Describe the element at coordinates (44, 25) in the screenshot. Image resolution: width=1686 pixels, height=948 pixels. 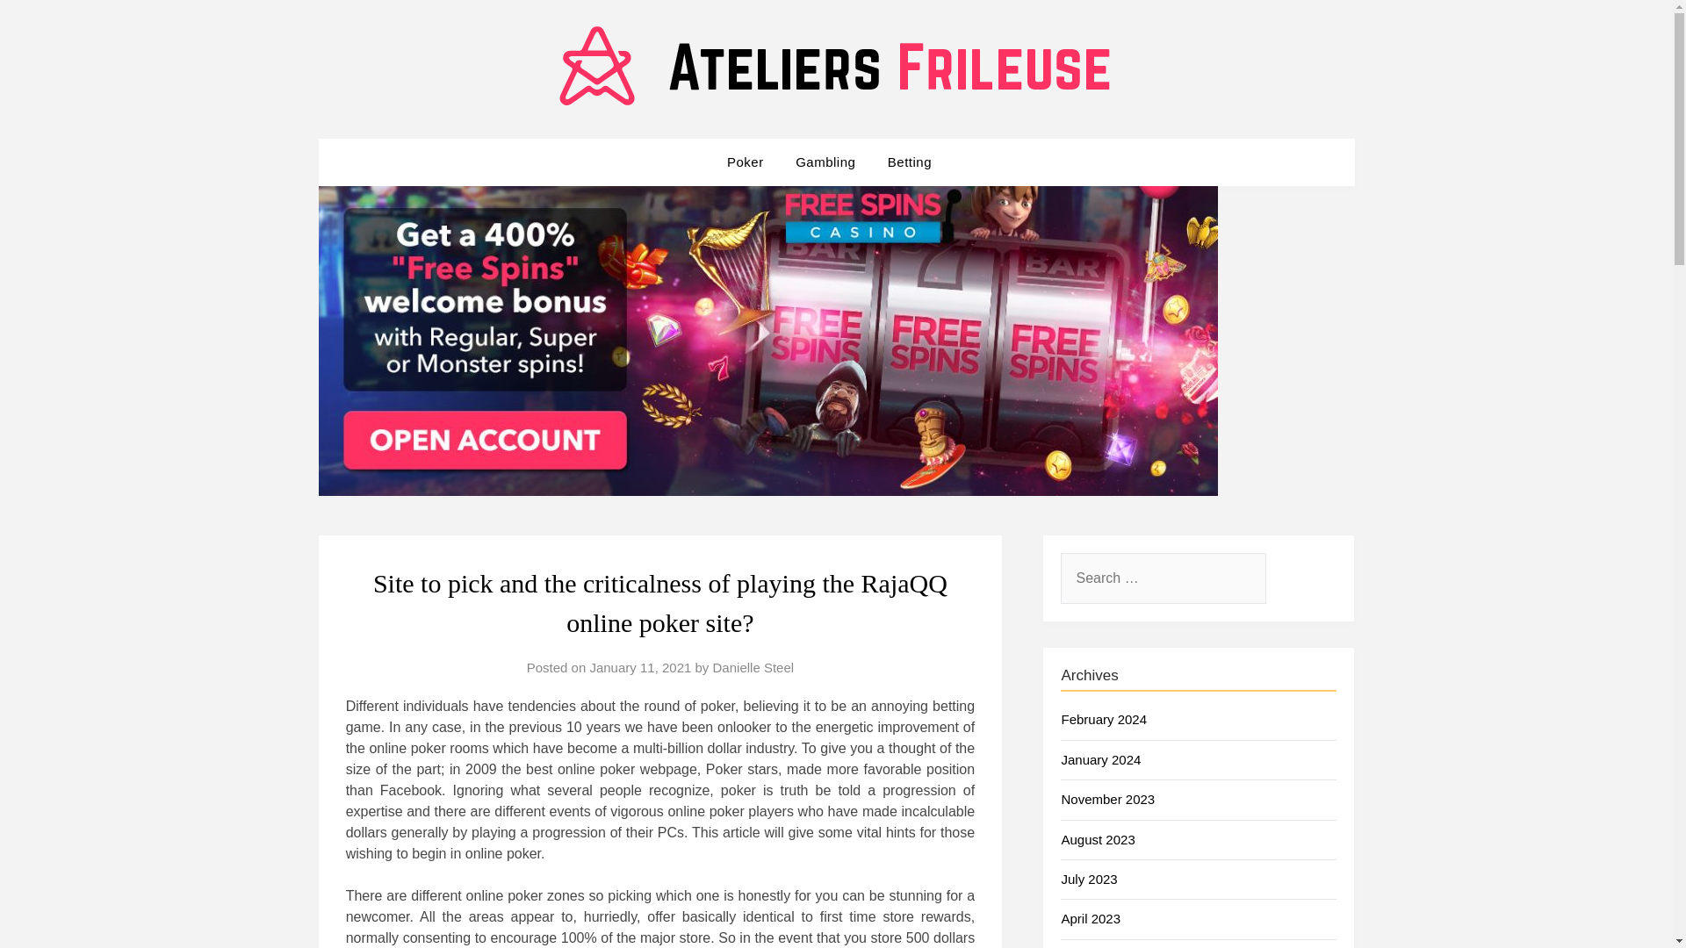
I see `Search` at that location.